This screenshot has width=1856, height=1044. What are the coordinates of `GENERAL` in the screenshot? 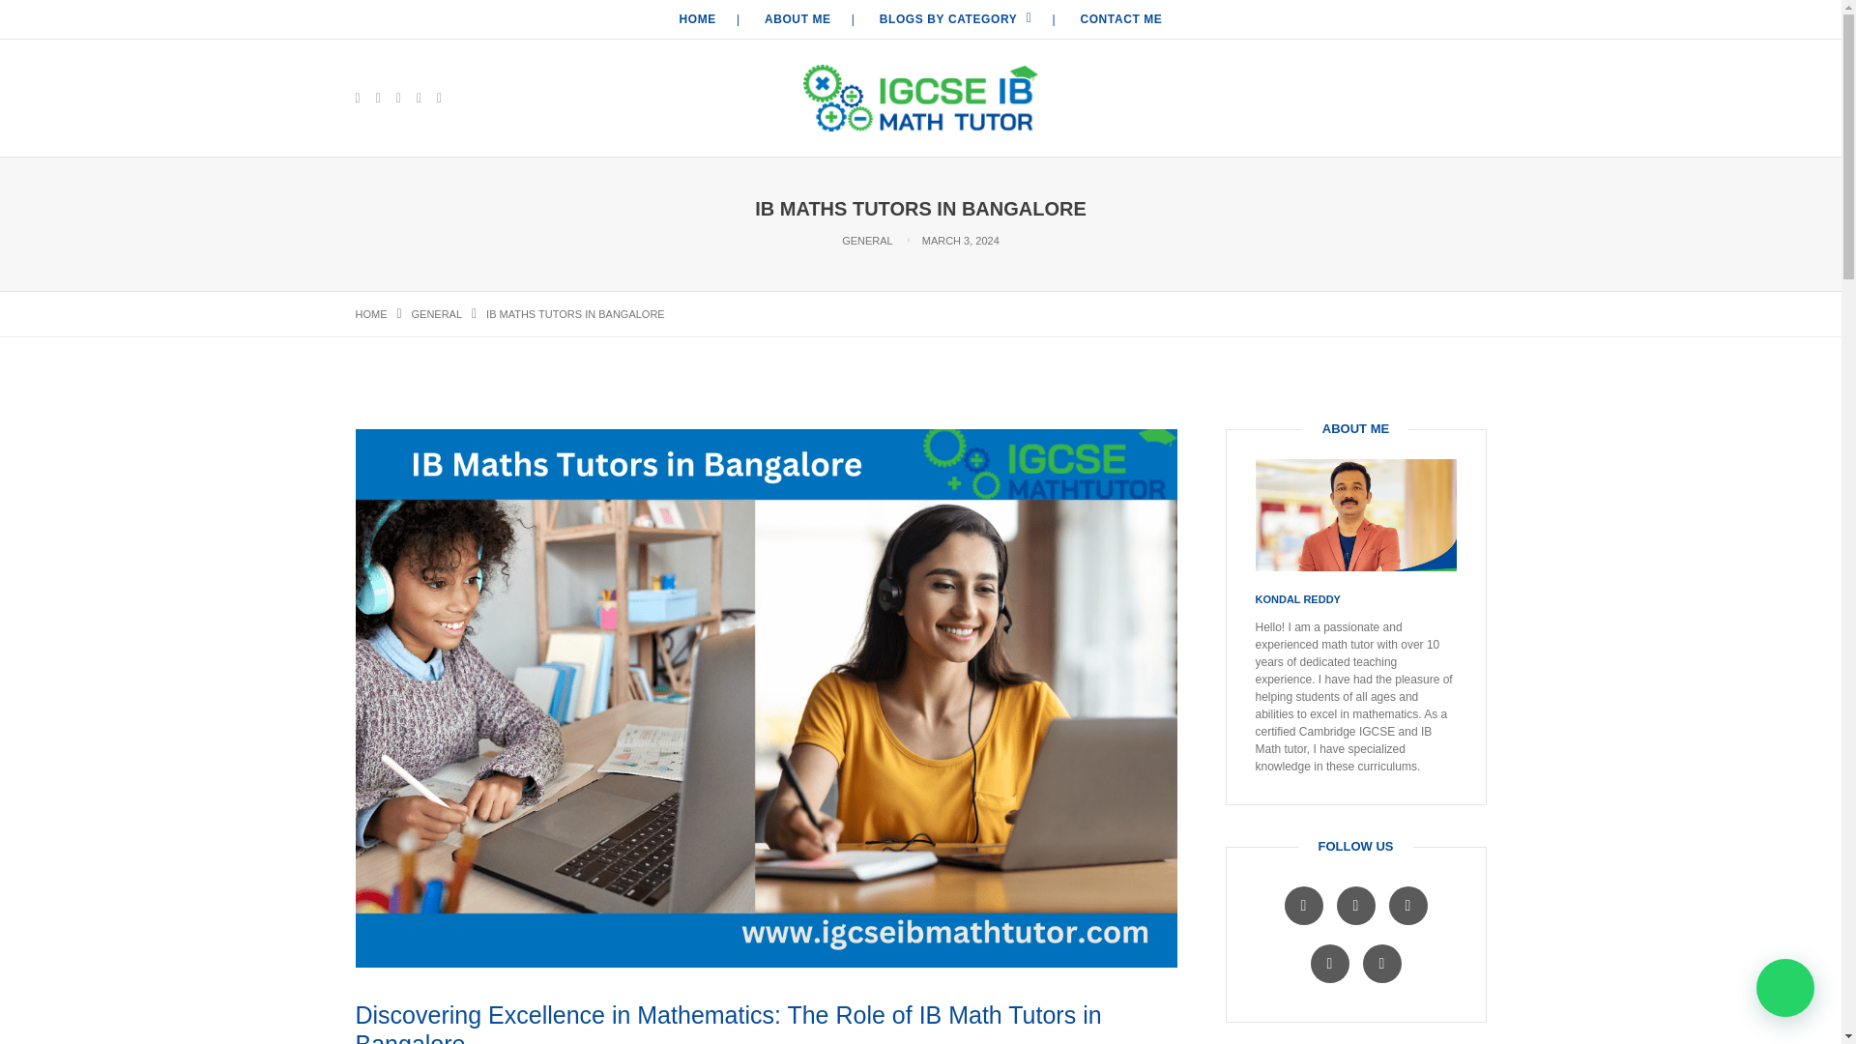 It's located at (437, 313).